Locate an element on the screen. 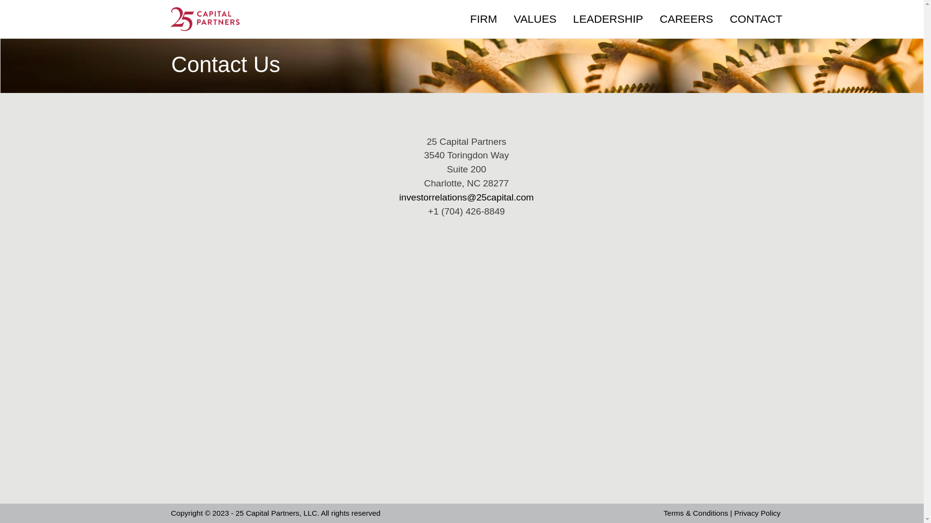 The width and height of the screenshot is (931, 523). 25Capital is located at coordinates (205, 18).